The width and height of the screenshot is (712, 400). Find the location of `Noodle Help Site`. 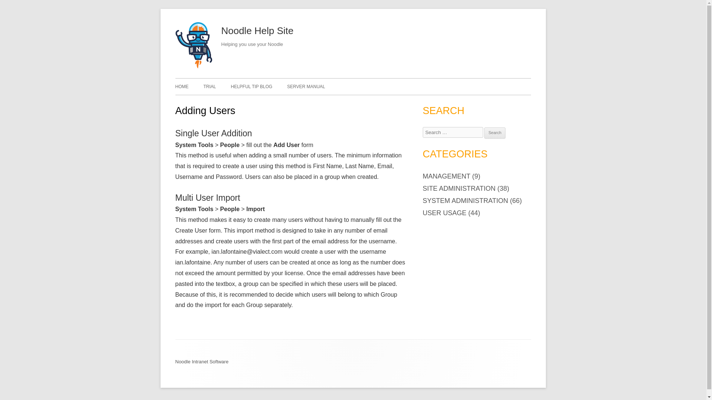

Noodle Help Site is located at coordinates (194, 66).